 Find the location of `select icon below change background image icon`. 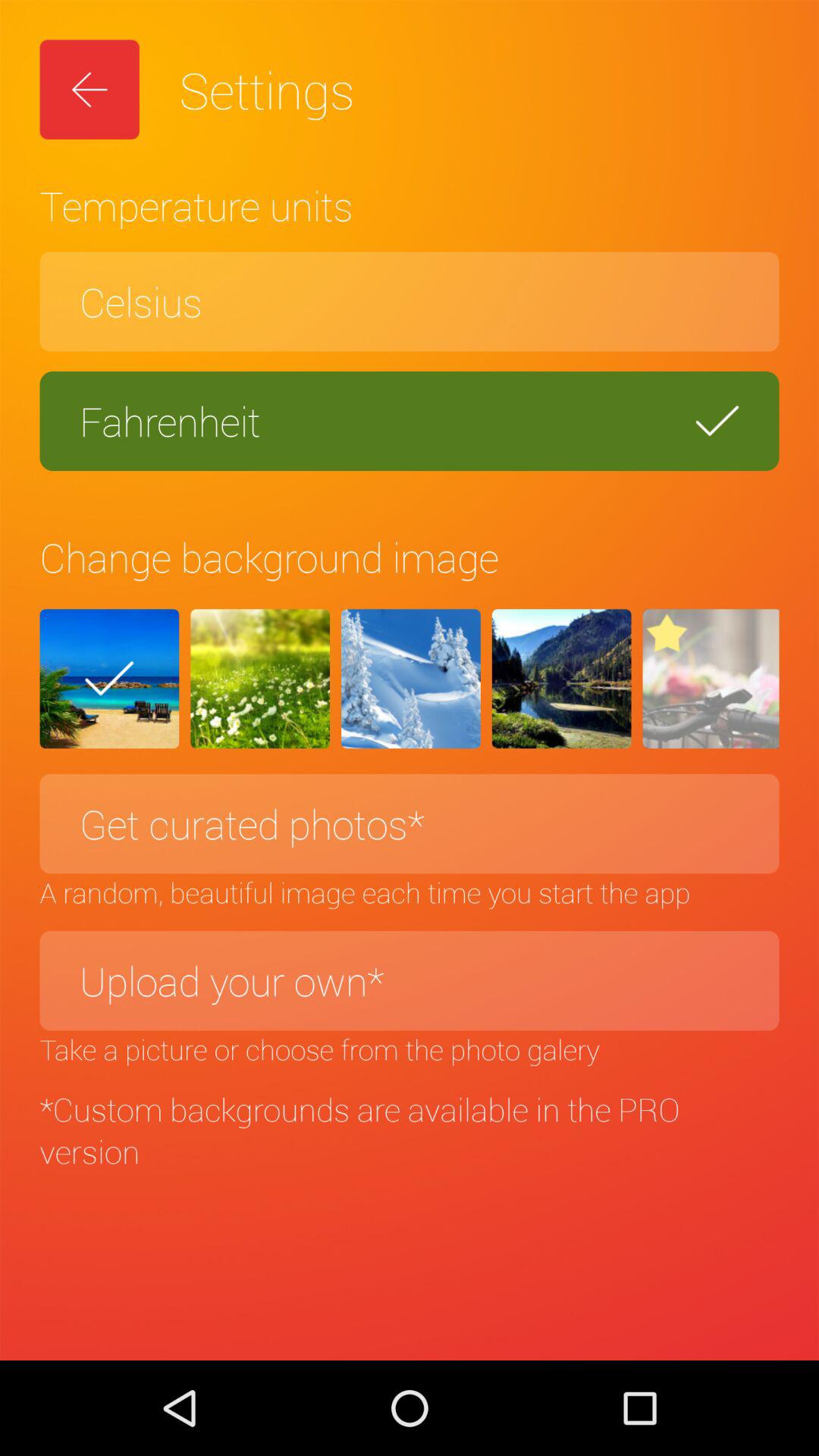

select icon below change background image icon is located at coordinates (109, 679).